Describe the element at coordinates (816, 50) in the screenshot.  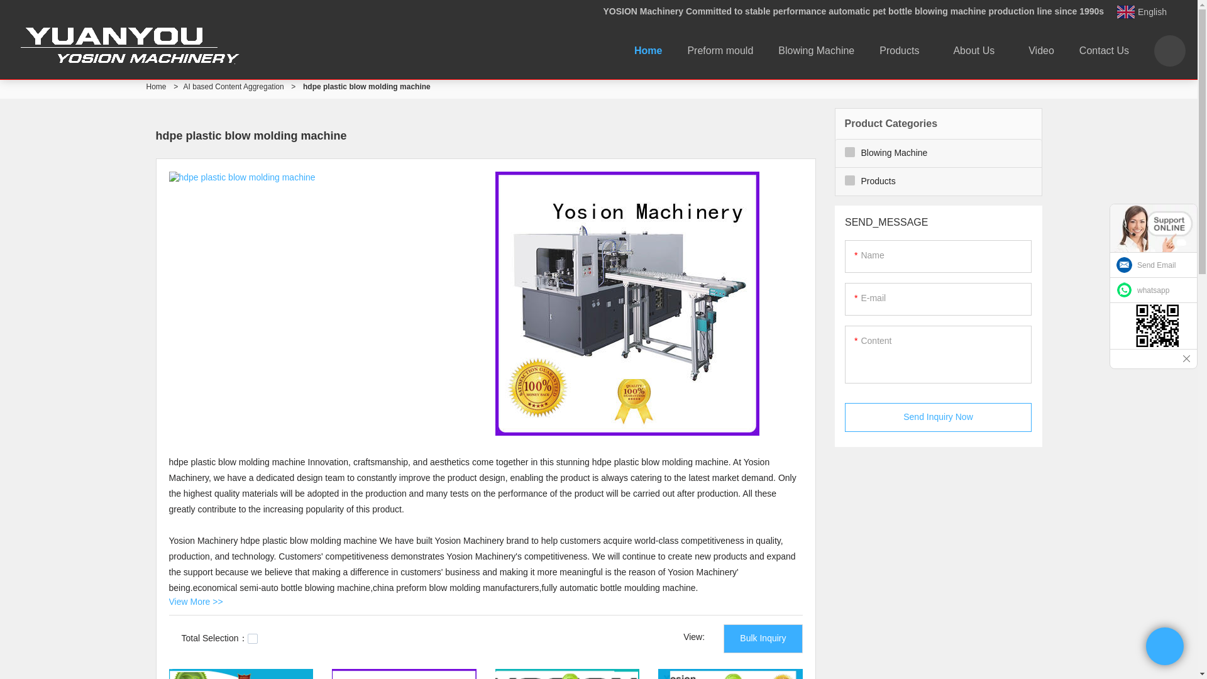
I see `Blowing Machine` at that location.